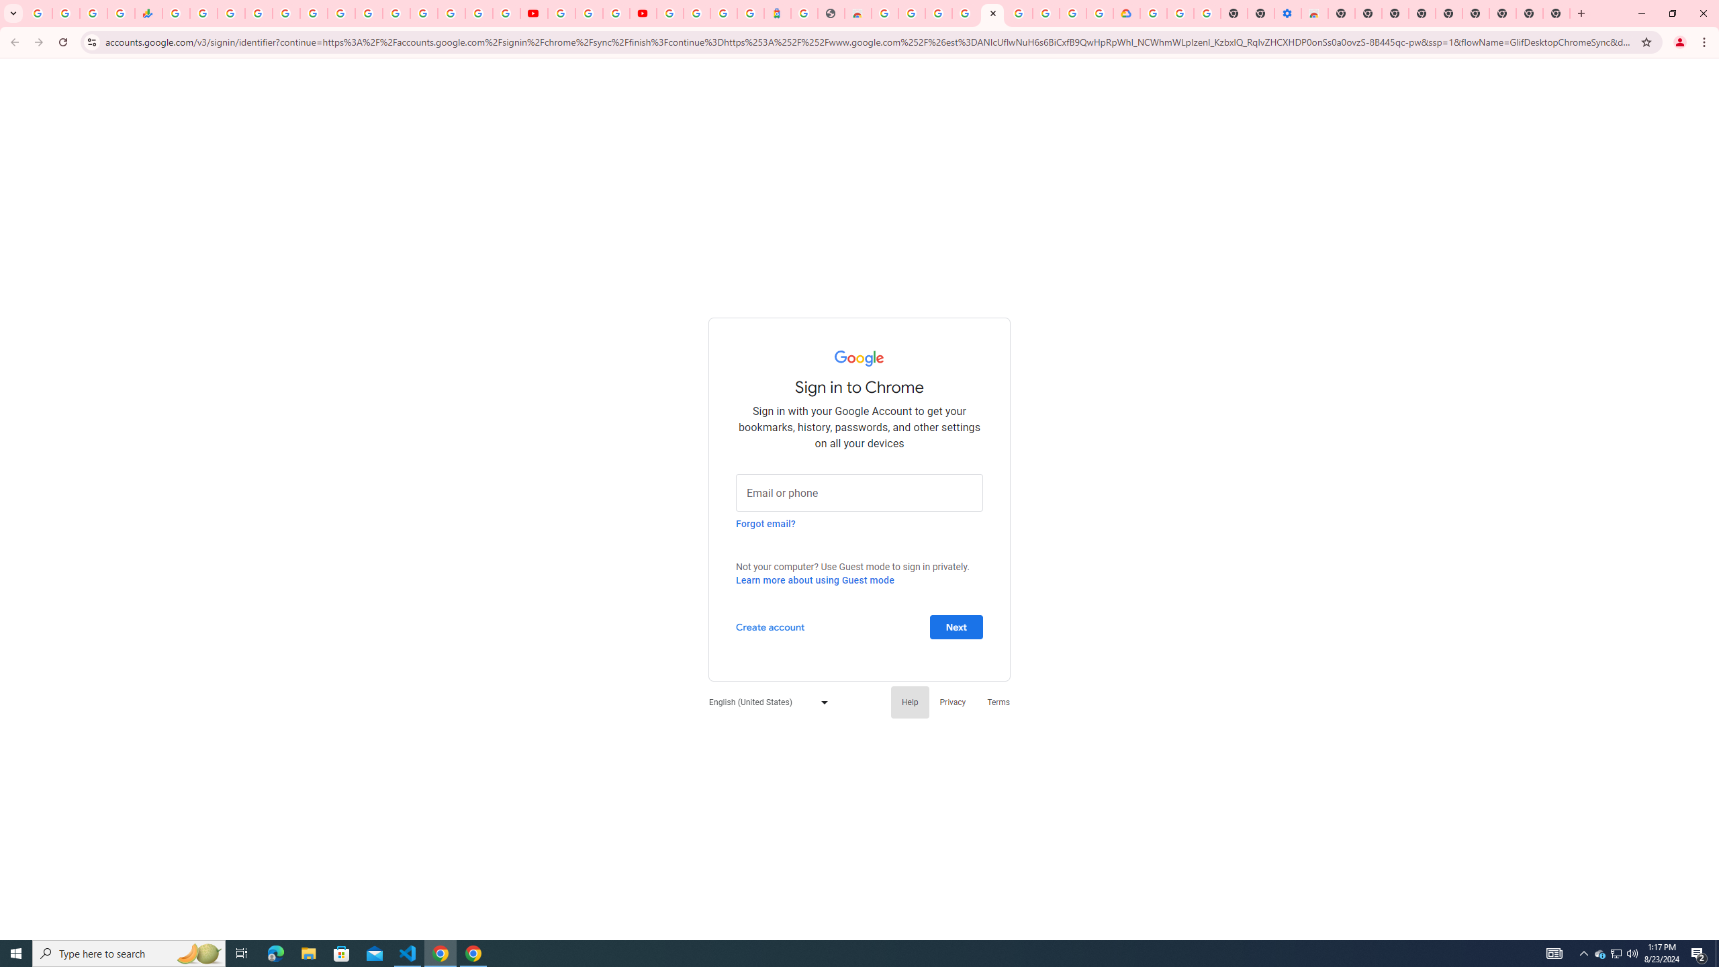  Describe the element at coordinates (1315, 13) in the screenshot. I see `Chrome Web Store - Accessibility extensions` at that location.